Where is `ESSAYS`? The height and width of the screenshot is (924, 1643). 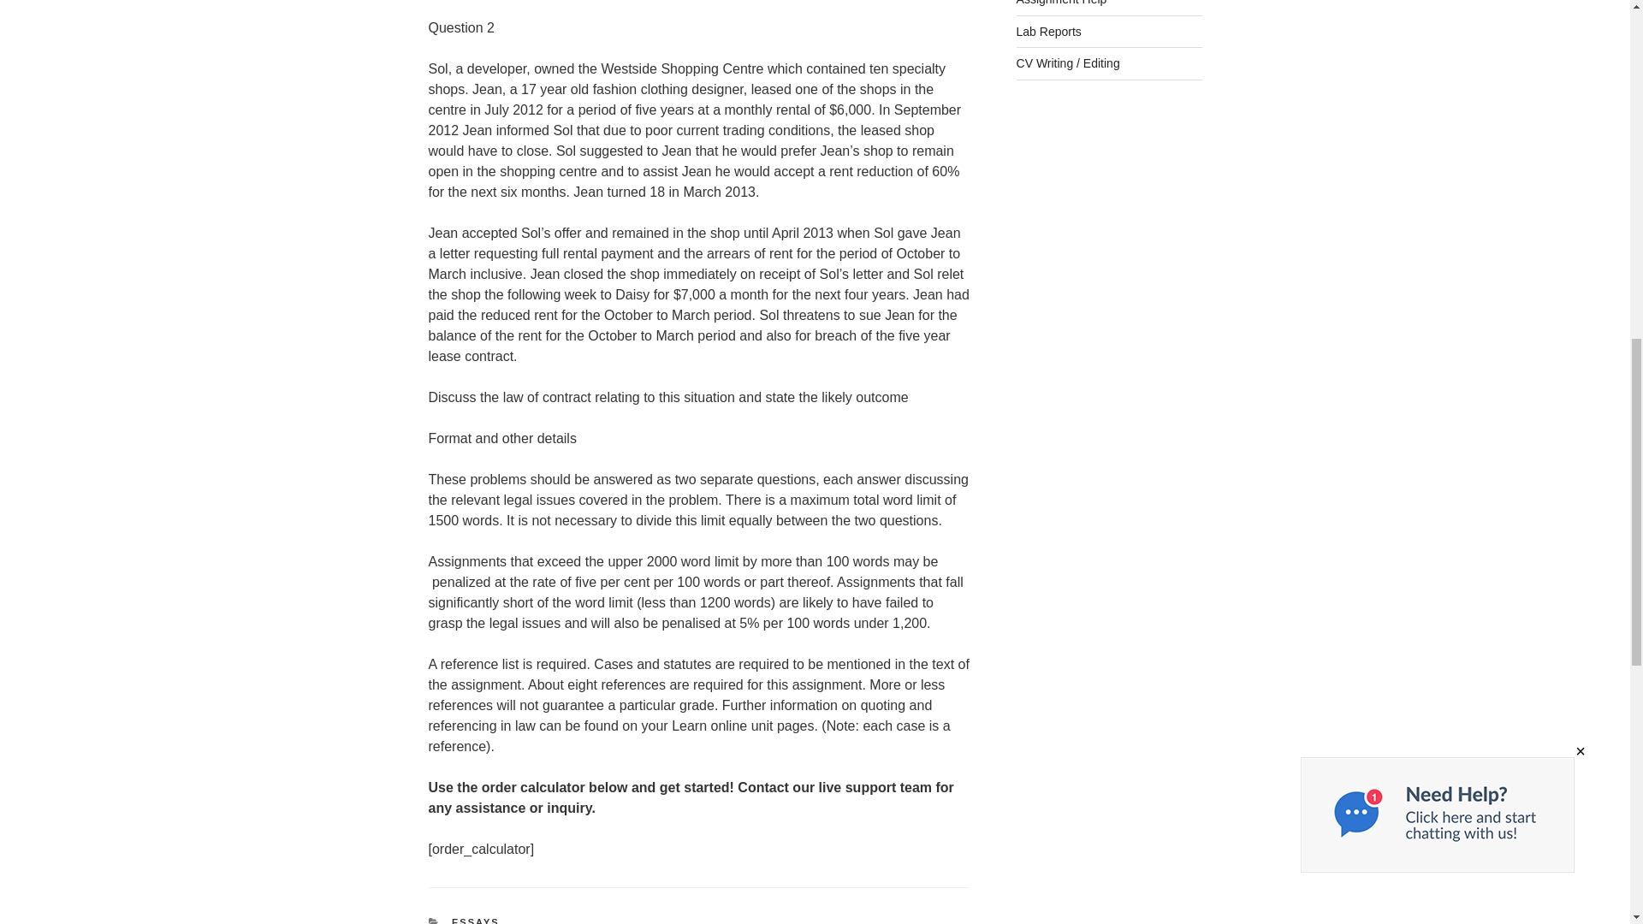
ESSAYS is located at coordinates (476, 921).